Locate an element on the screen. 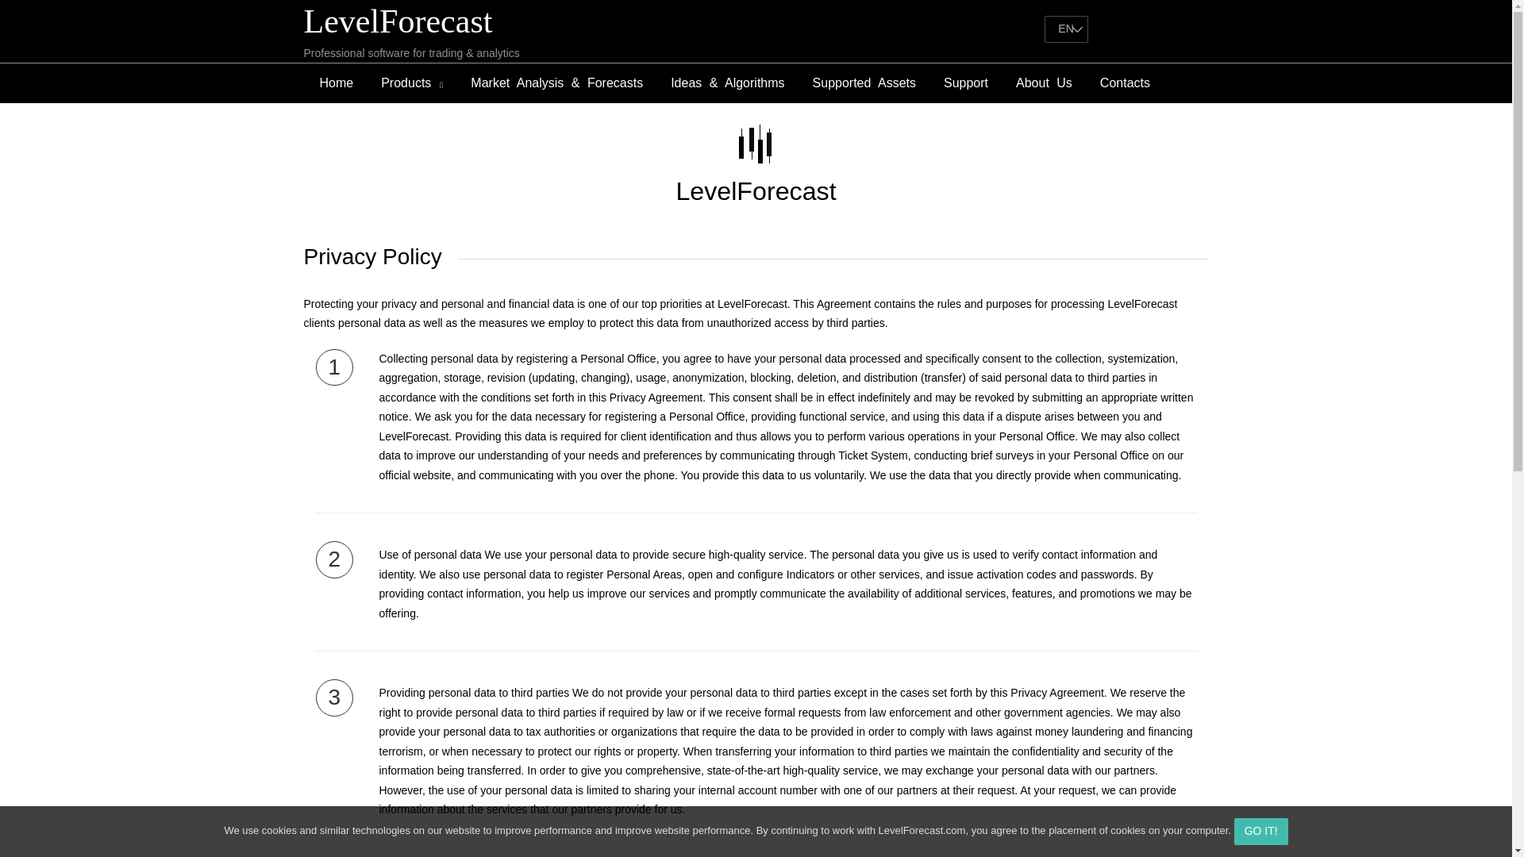 This screenshot has height=857, width=1524. GO IT! is located at coordinates (1260, 832).